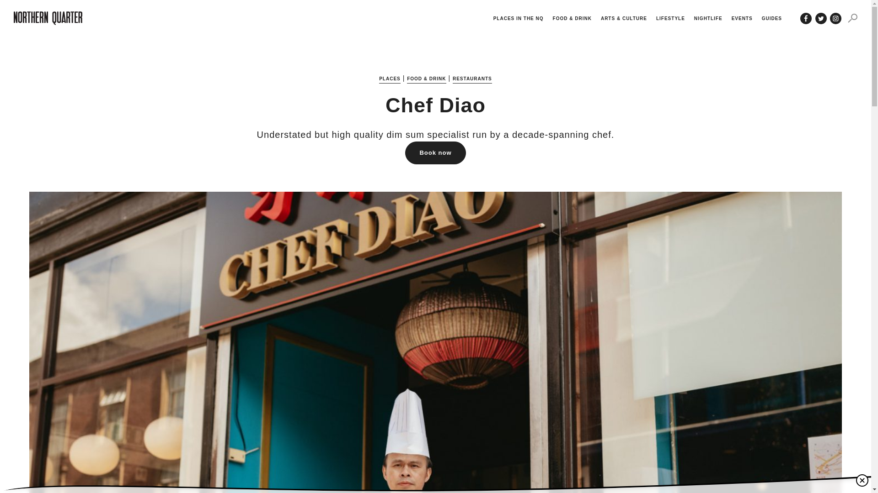  Describe the element at coordinates (390, 79) in the screenshot. I see `PLACES` at that location.